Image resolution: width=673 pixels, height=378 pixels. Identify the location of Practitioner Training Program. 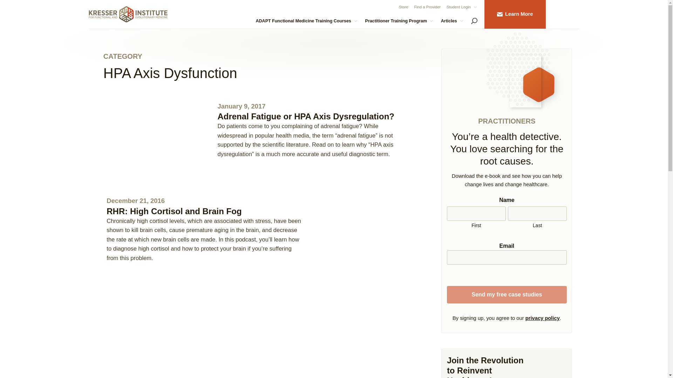
(400, 21).